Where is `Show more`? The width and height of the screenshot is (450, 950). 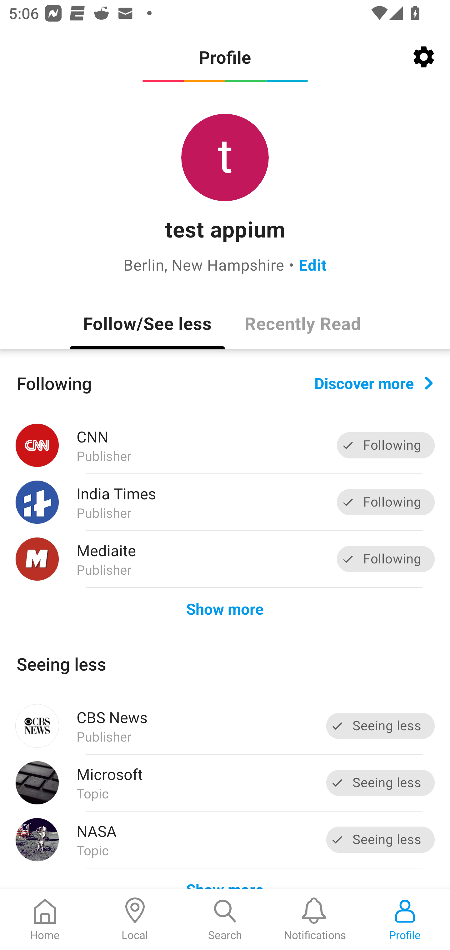
Show more is located at coordinates (225, 608).